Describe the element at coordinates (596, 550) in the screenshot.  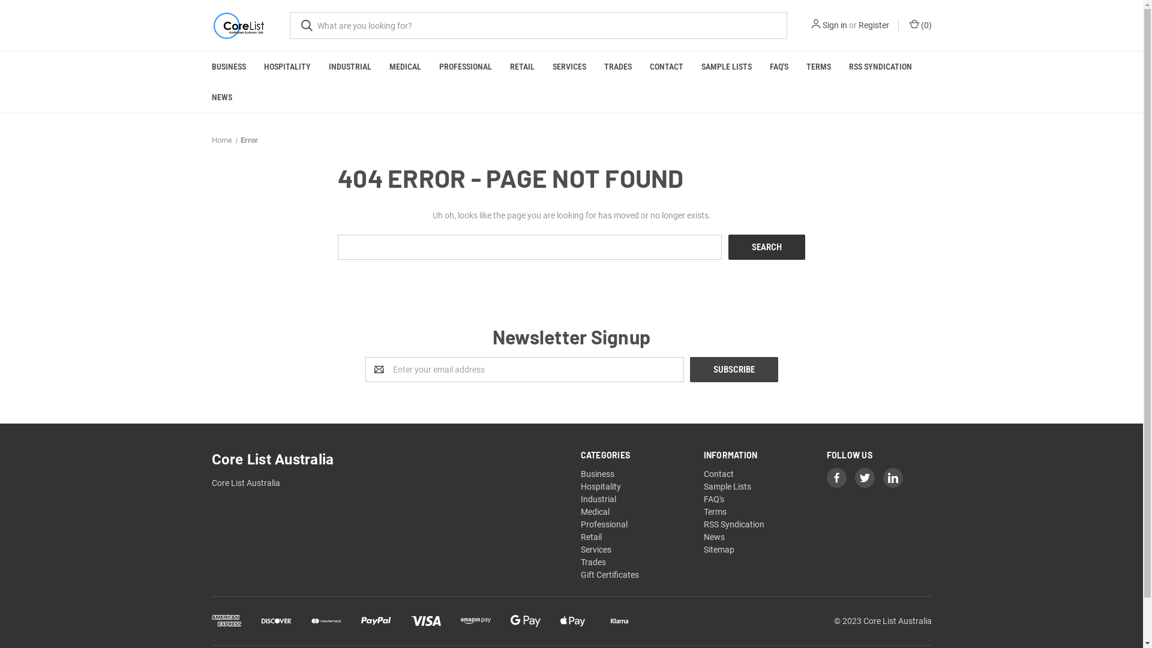
I see `Services` at that location.